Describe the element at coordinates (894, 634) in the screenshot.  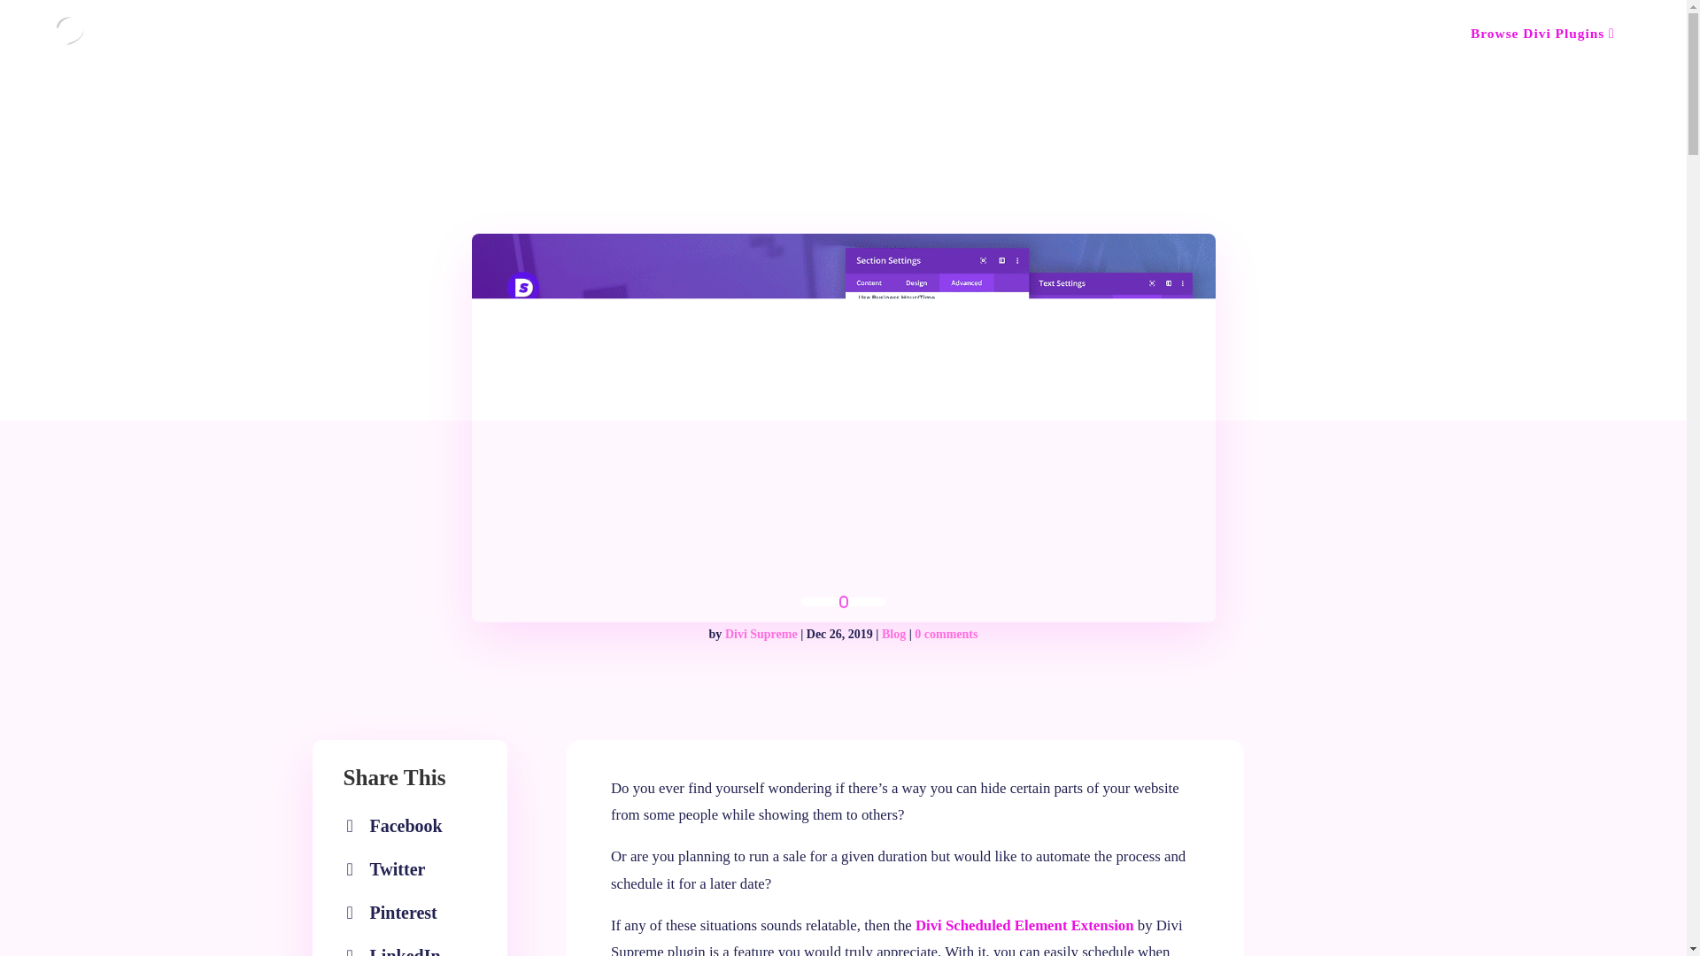
I see `Facebook` at that location.